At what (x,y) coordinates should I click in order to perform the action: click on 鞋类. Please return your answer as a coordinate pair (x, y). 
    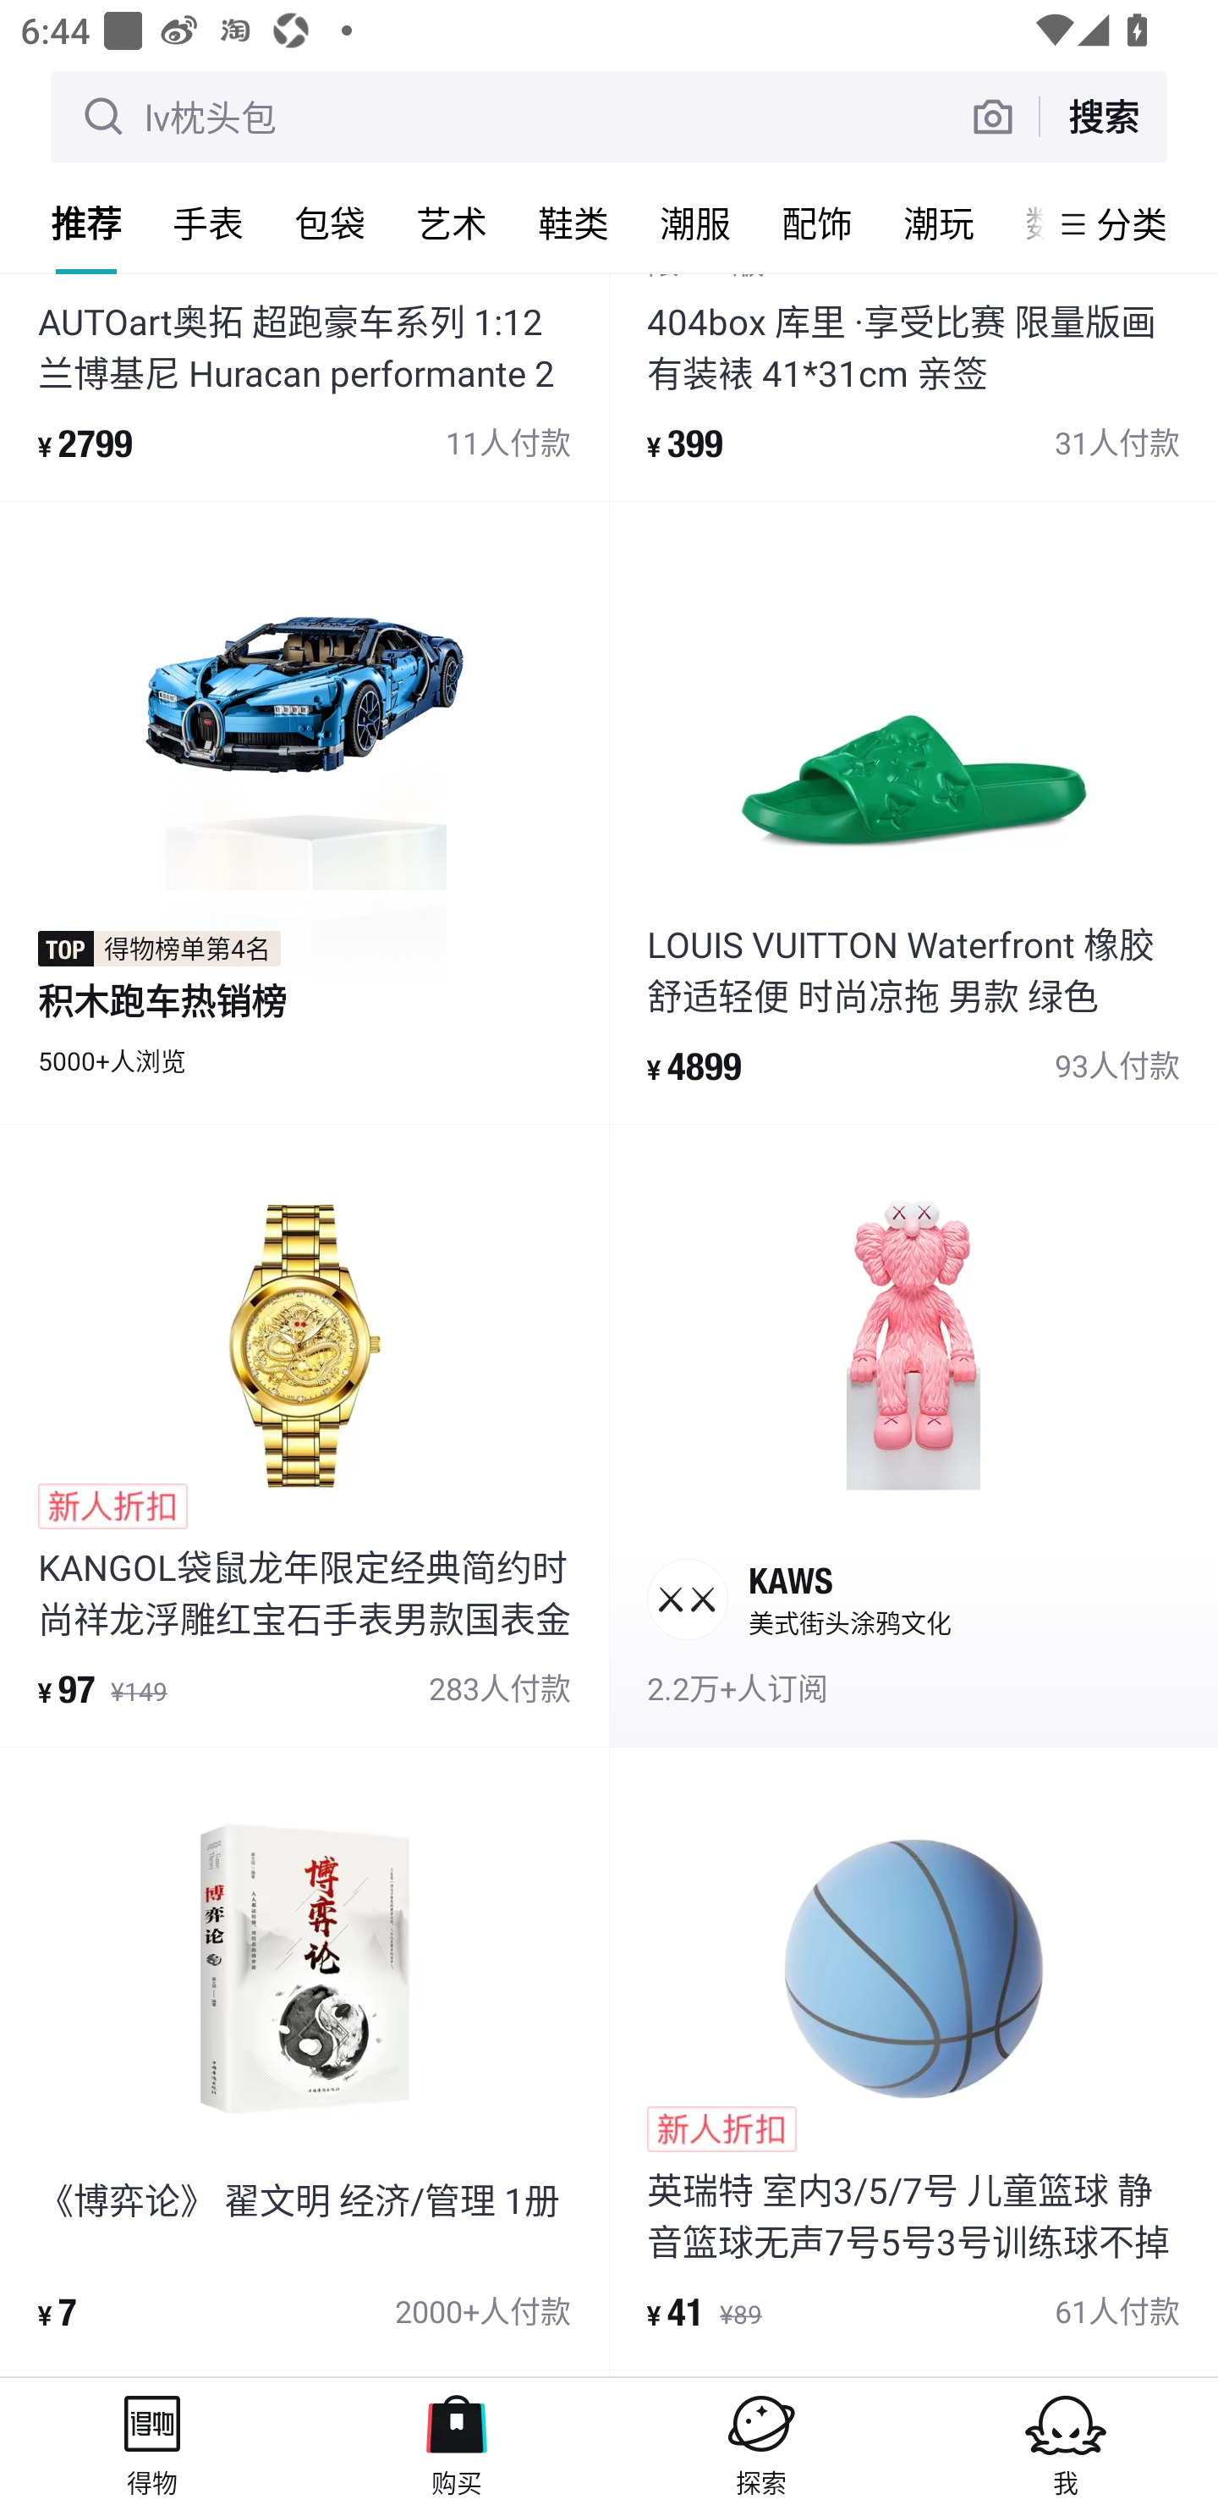
    Looking at the image, I should click on (573, 223).